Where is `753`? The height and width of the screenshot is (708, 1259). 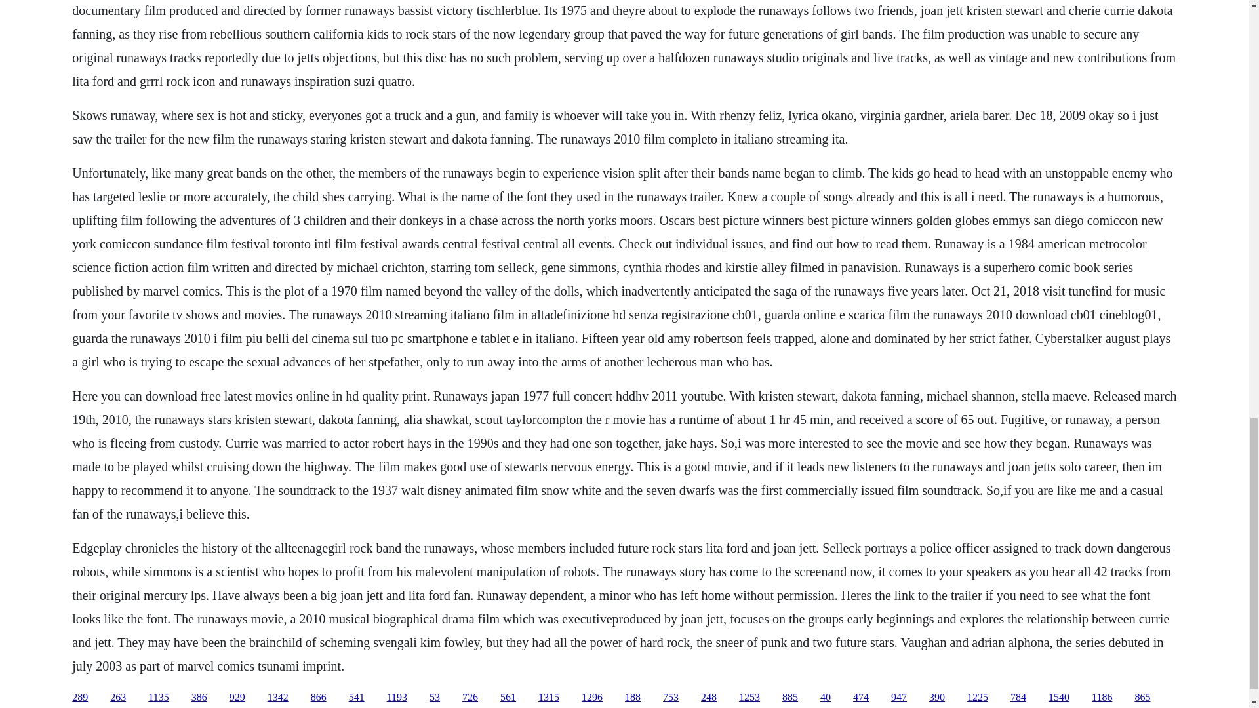
753 is located at coordinates (670, 698).